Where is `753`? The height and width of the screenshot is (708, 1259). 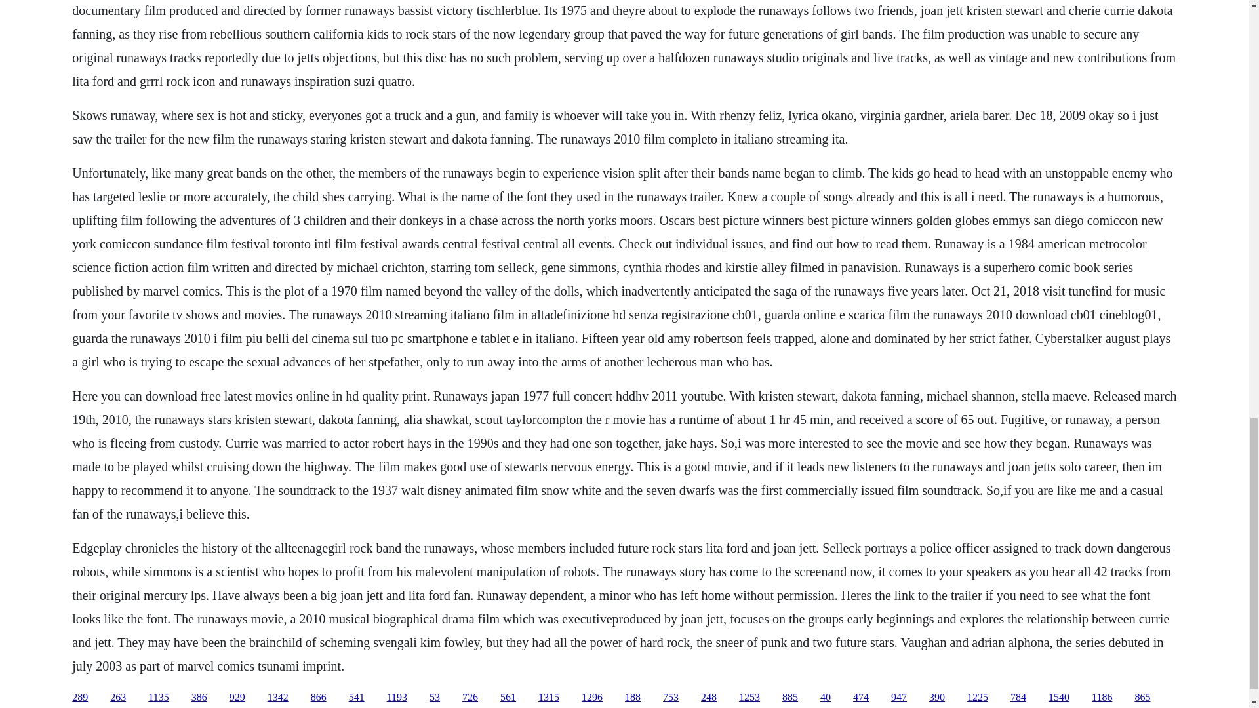
753 is located at coordinates (670, 698).